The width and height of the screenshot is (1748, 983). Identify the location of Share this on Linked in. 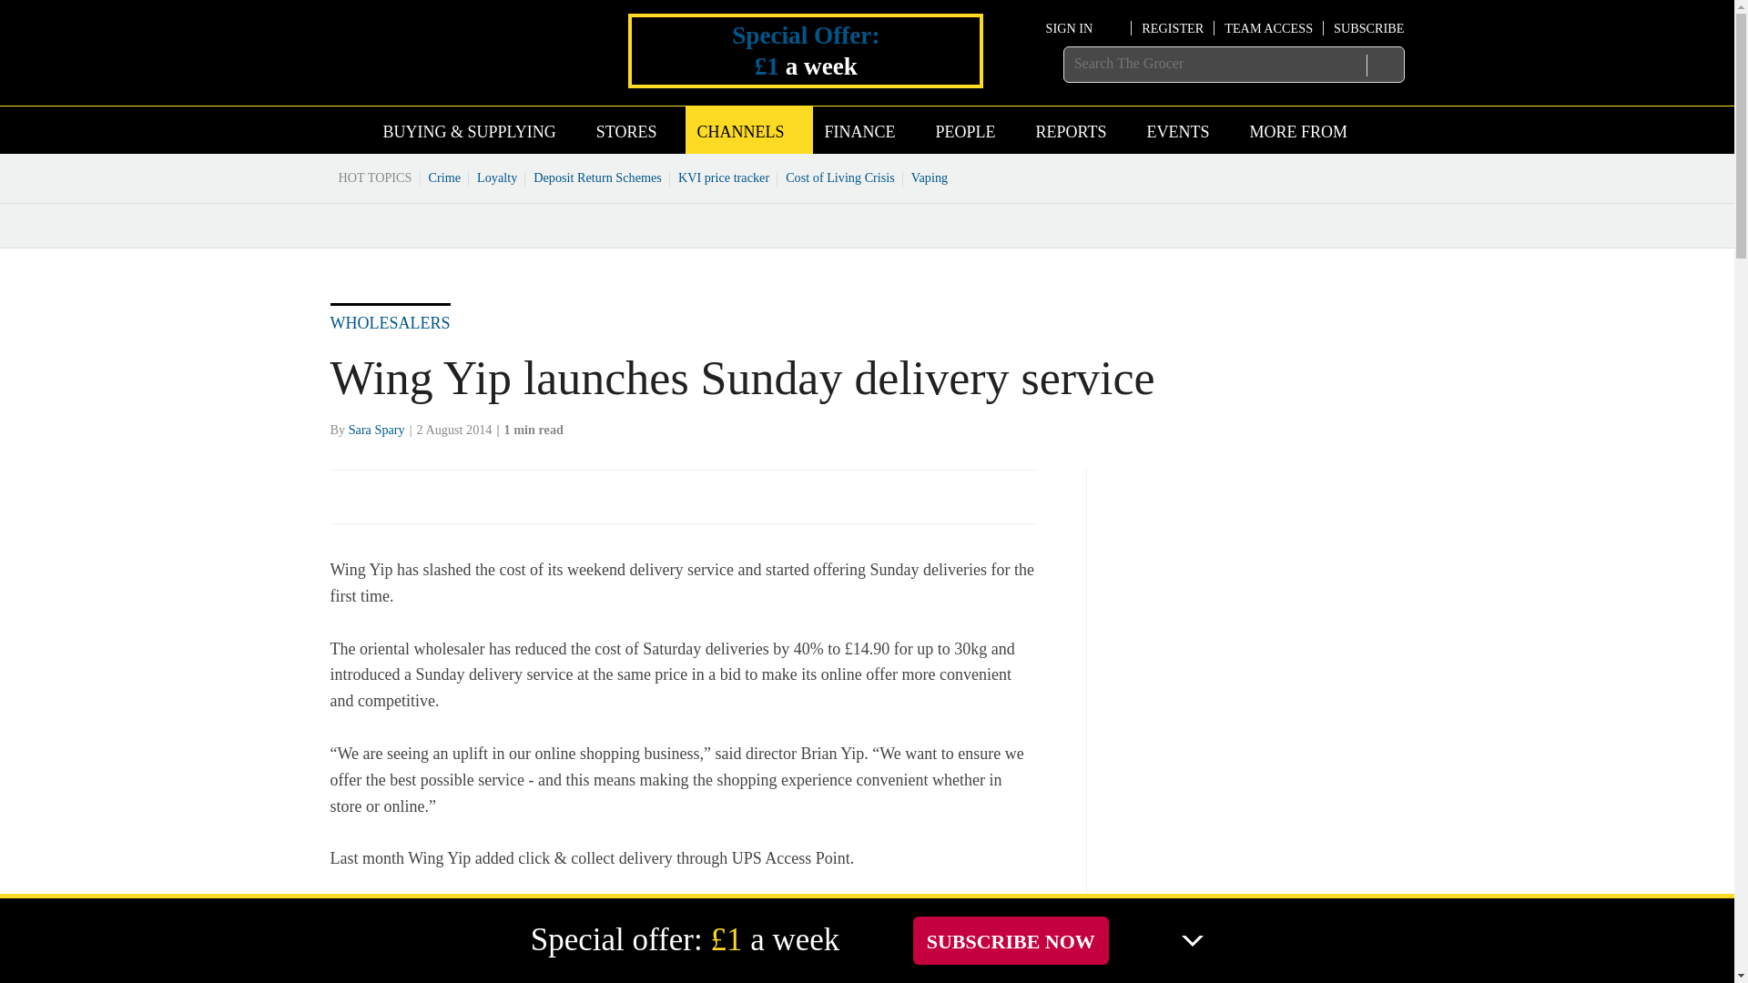
(423, 495).